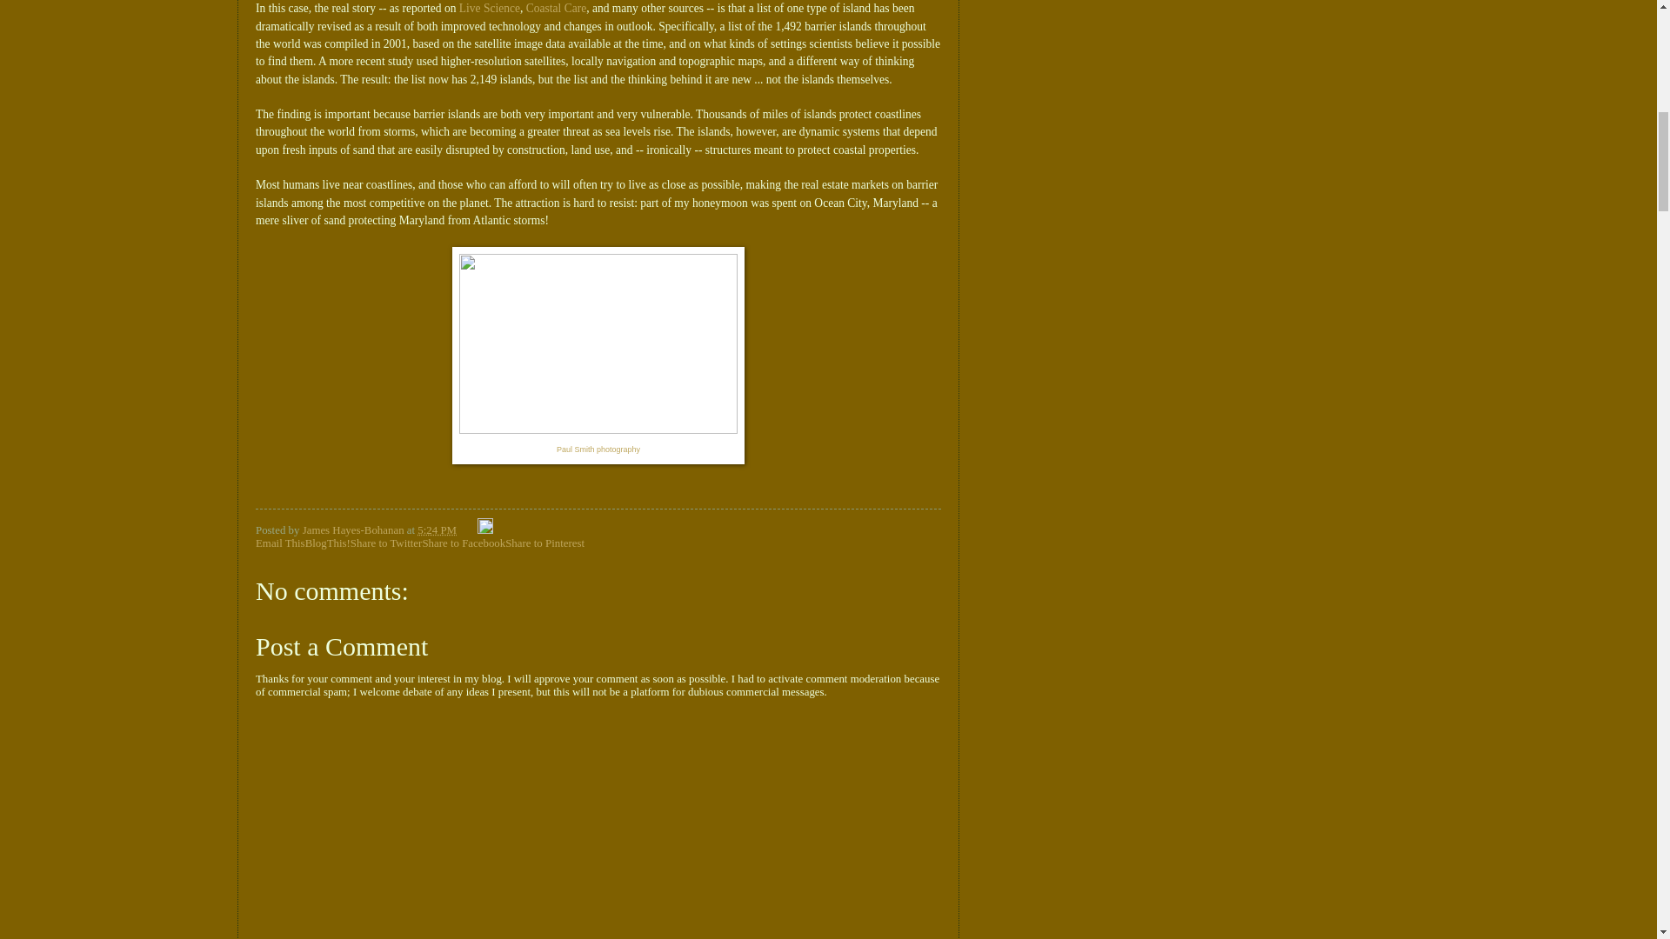  Describe the element at coordinates (437, 529) in the screenshot. I see `5:24 PM` at that location.